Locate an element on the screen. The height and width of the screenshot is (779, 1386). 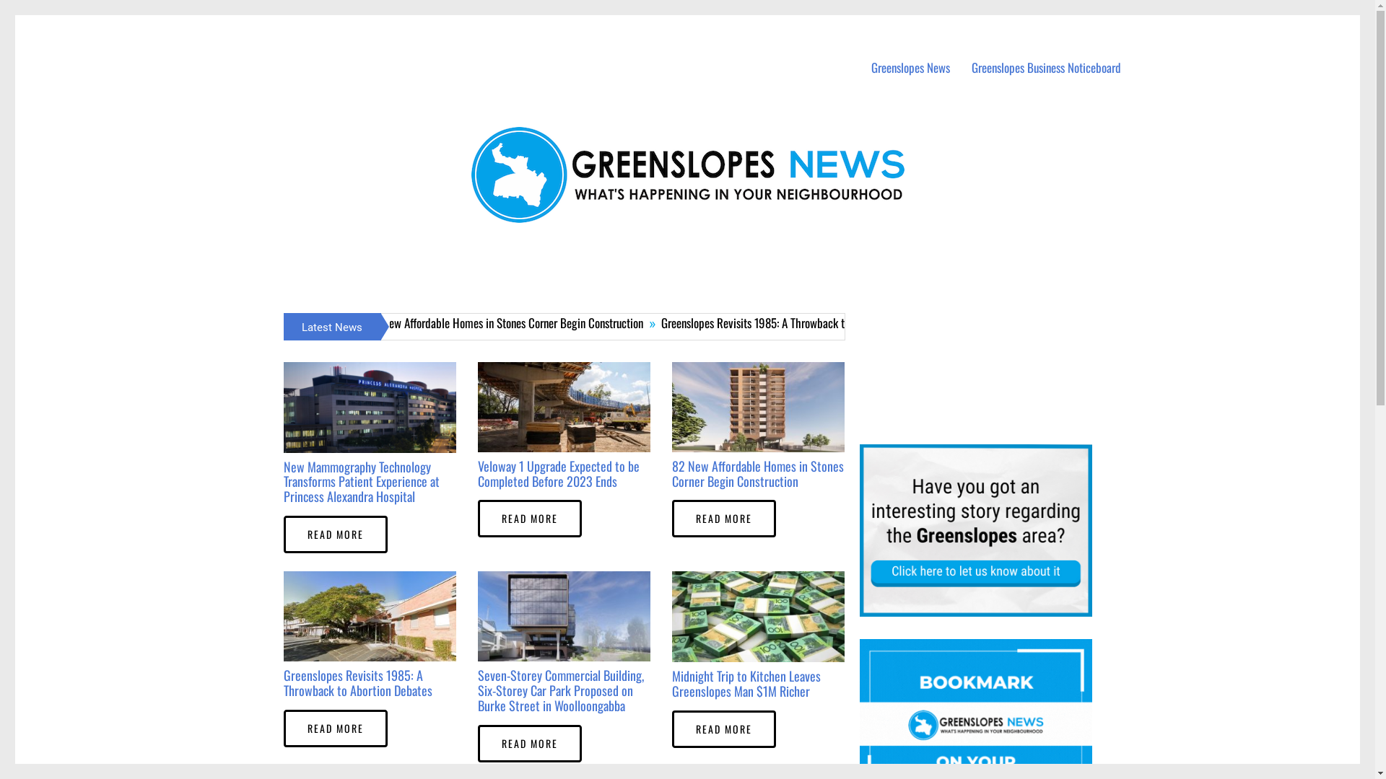
Greenslopes Business Noticeboard is located at coordinates (1047, 68).